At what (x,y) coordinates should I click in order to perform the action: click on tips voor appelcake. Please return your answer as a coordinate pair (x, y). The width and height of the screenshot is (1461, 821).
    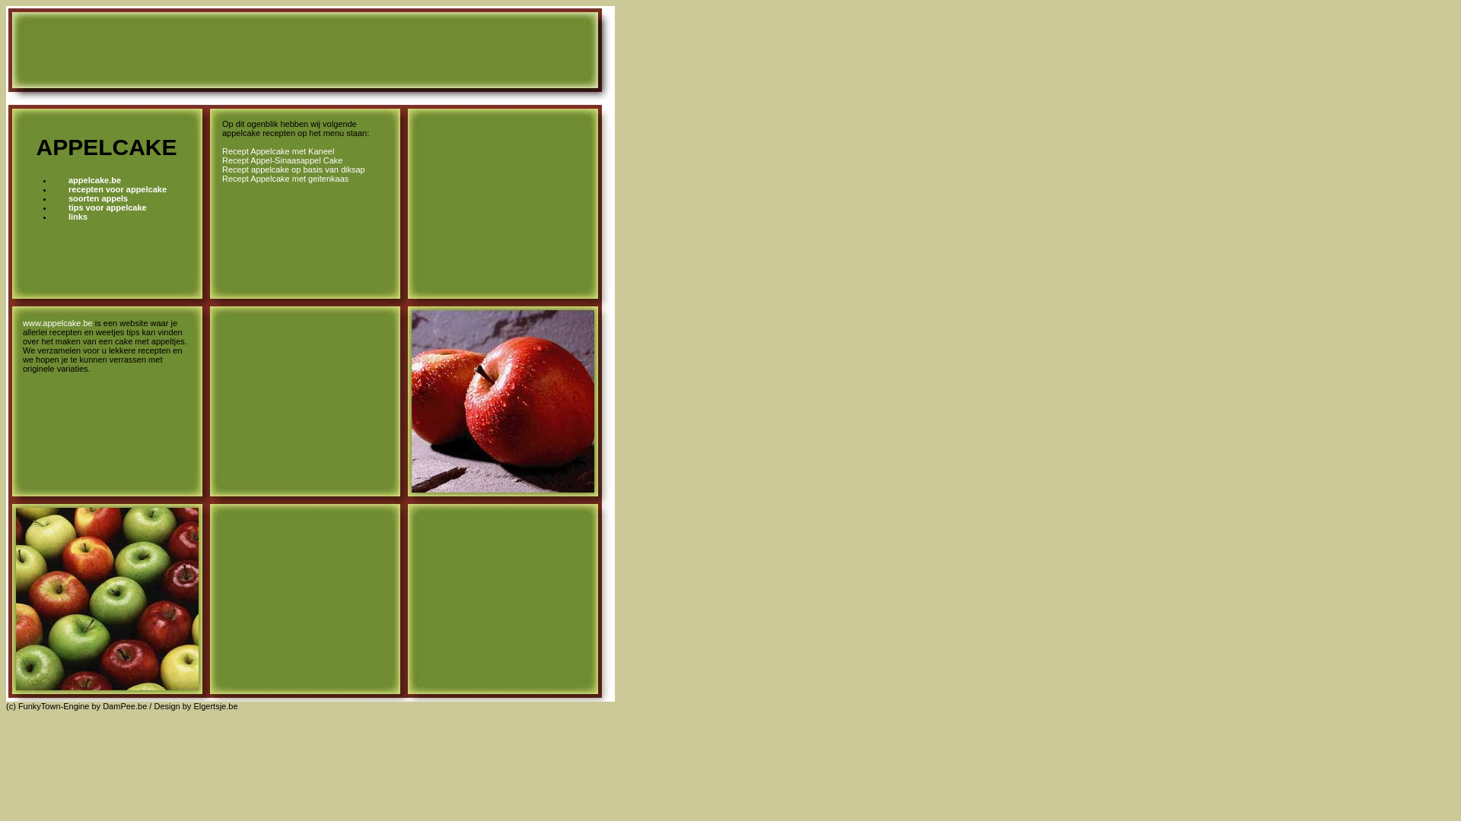
    Looking at the image, I should click on (108, 208).